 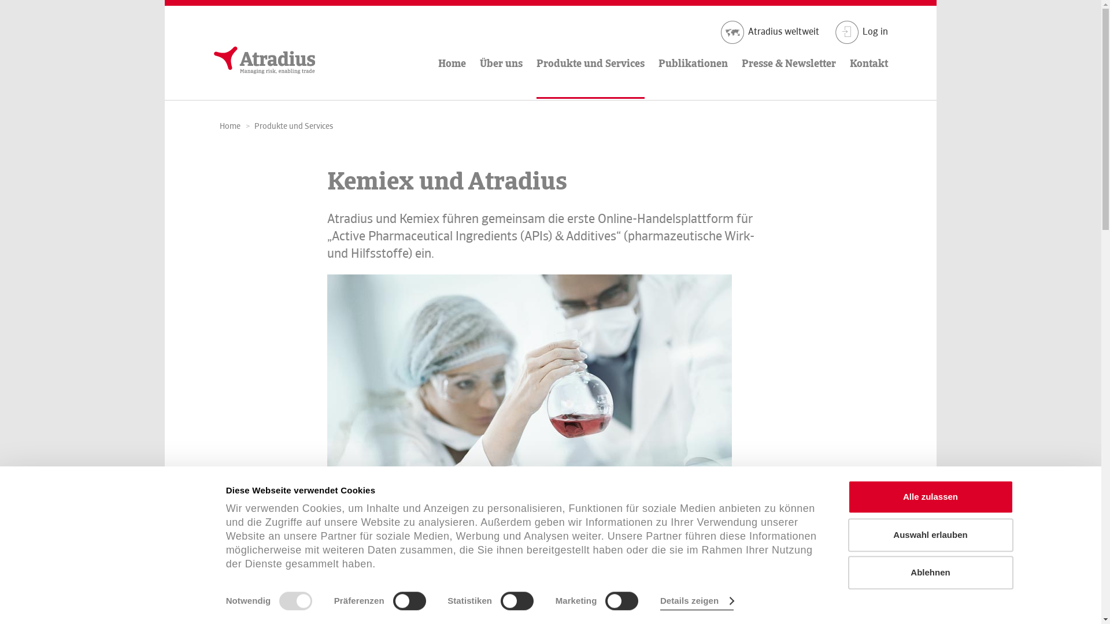 What do you see at coordinates (930, 573) in the screenshot?
I see `Ablehnen` at bounding box center [930, 573].